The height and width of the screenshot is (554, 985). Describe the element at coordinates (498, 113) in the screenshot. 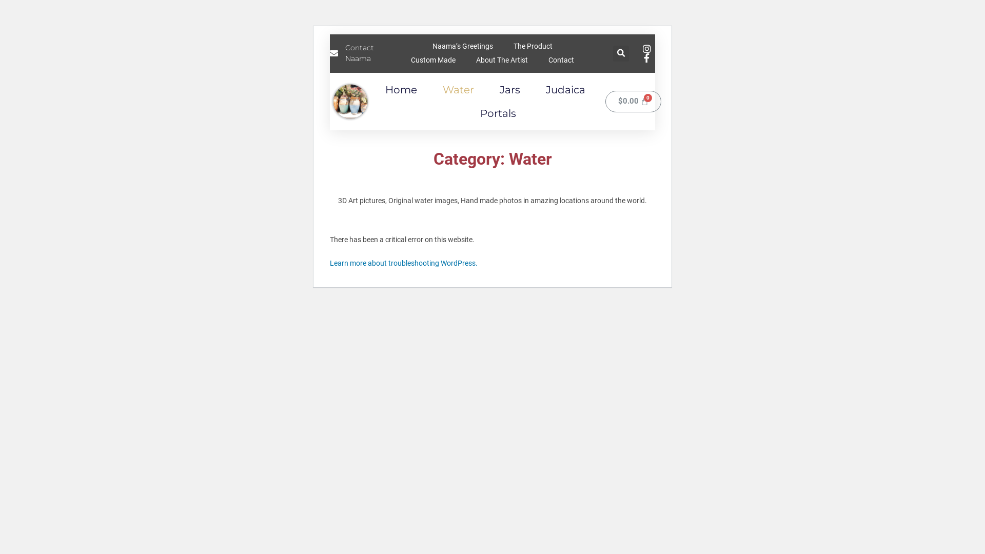

I see `Portals` at that location.